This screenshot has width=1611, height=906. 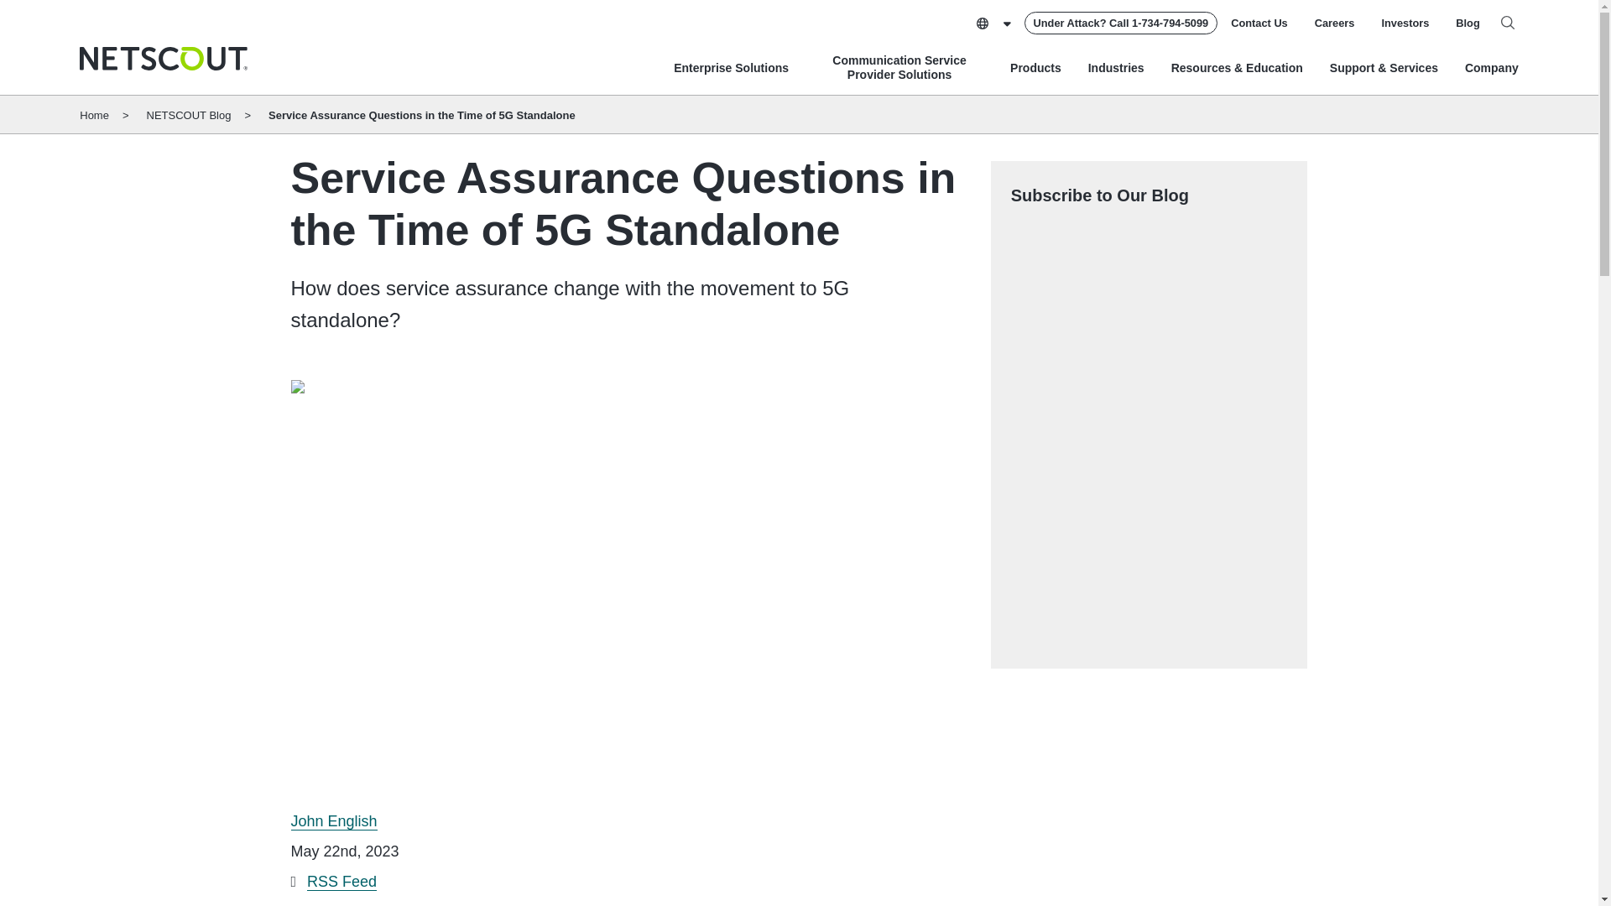 What do you see at coordinates (163, 59) in the screenshot?
I see `Home` at bounding box center [163, 59].